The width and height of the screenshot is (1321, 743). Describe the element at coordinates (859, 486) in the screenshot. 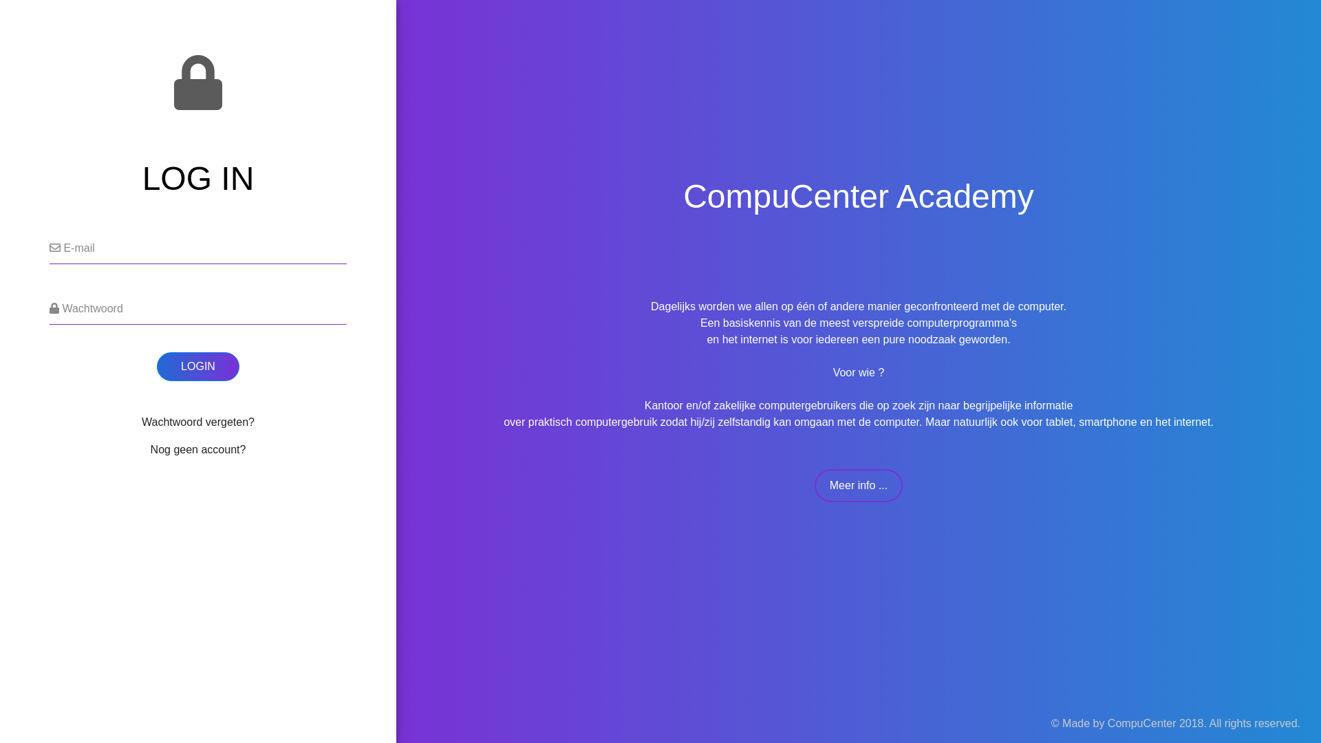

I see `Meer info ...` at that location.